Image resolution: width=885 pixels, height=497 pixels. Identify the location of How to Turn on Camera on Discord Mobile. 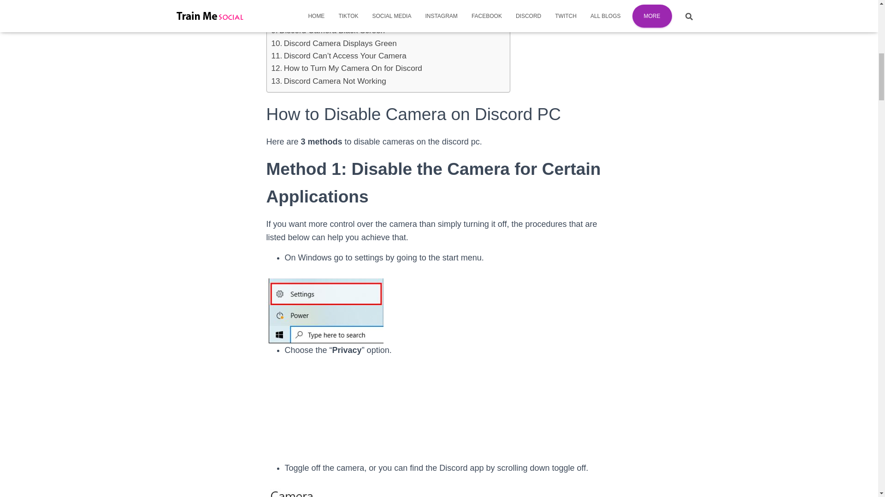
(349, 17).